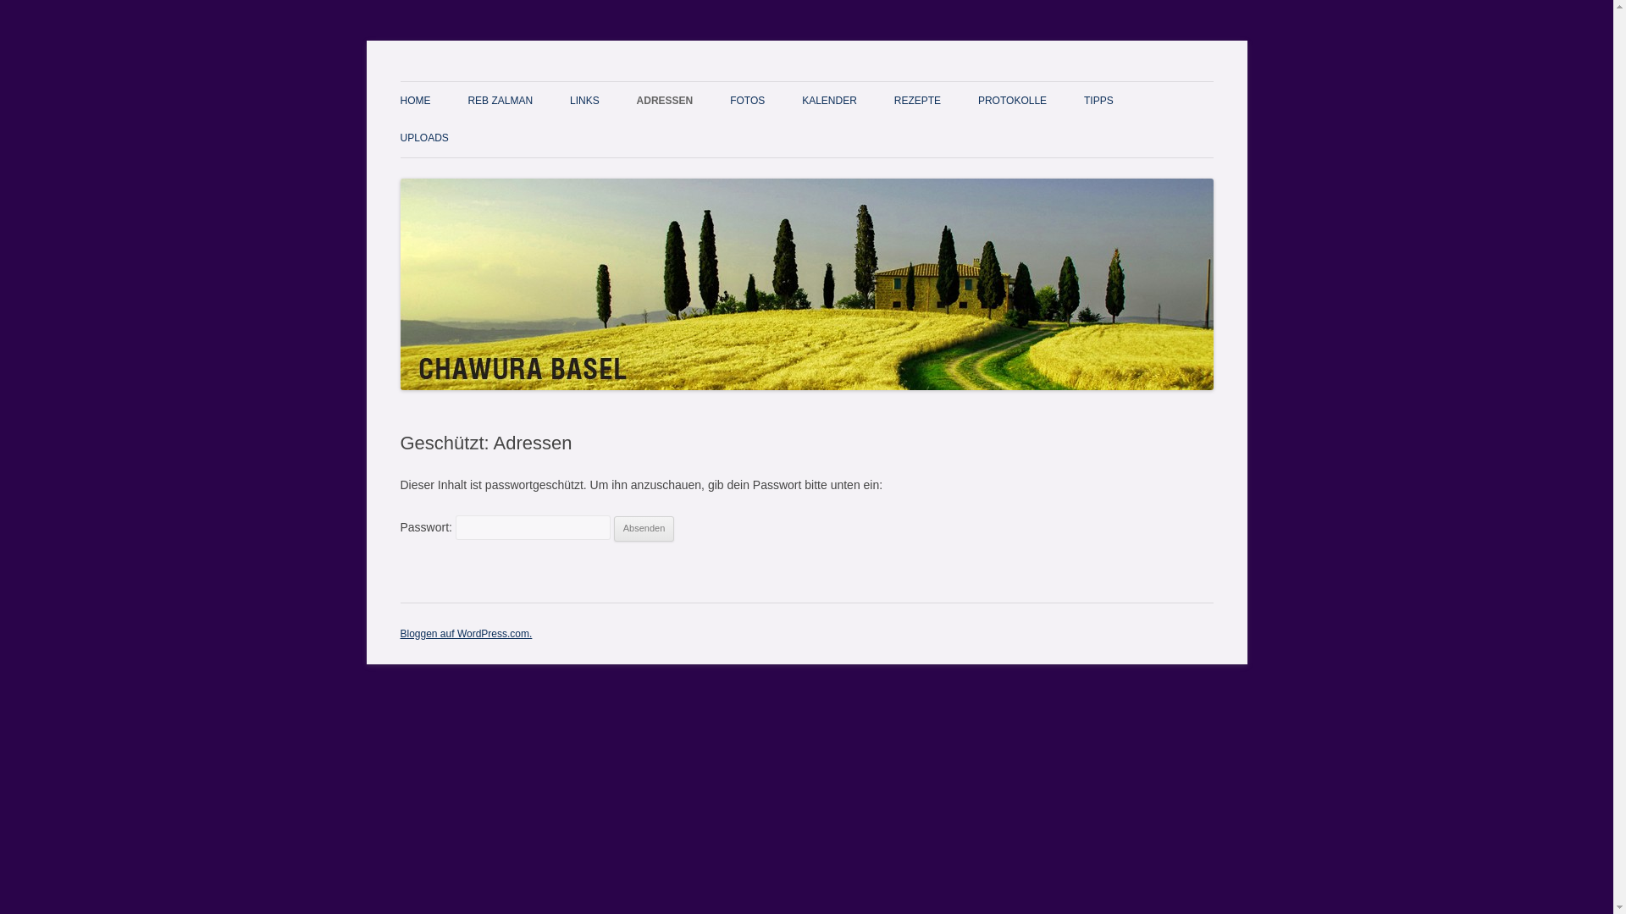  I want to click on UPLOADS, so click(423, 138).